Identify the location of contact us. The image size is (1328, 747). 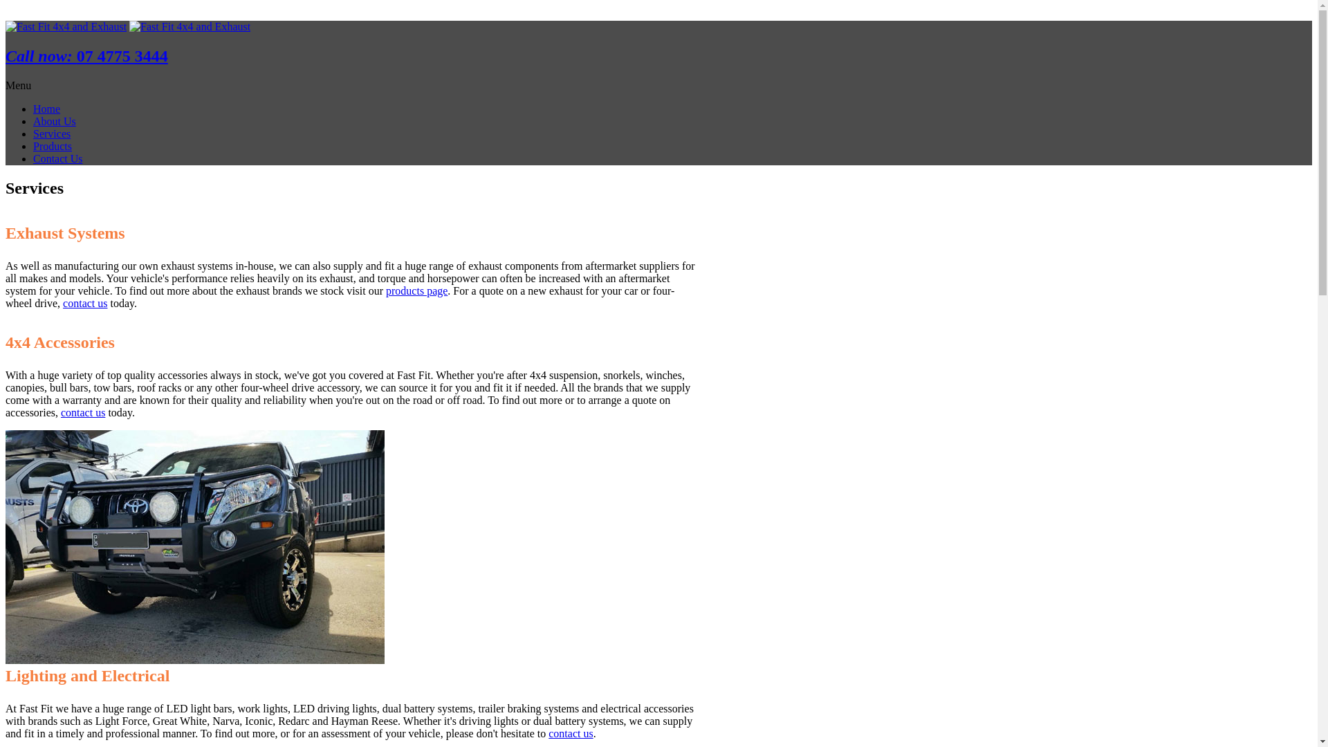
(571, 733).